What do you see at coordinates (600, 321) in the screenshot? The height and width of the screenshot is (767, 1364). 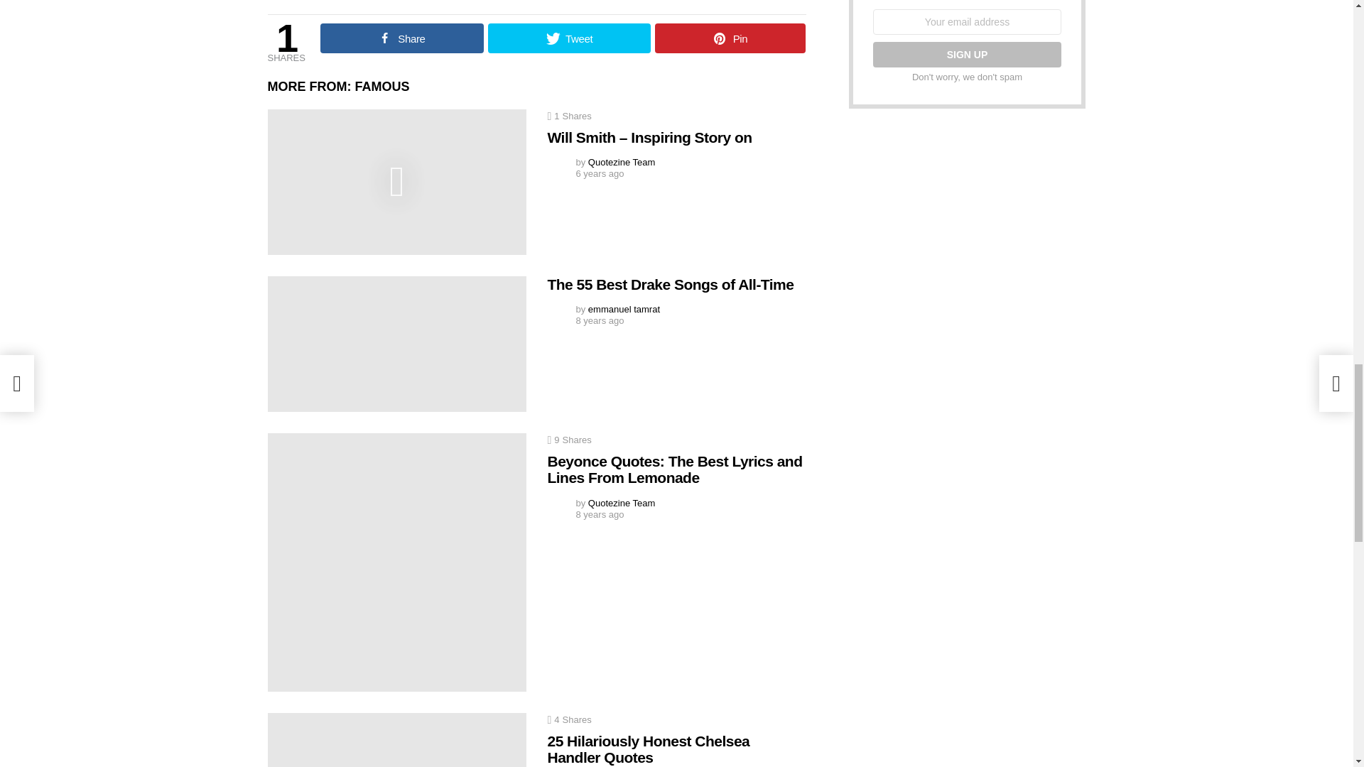 I see `July 8, 2016, 8:54 am` at bounding box center [600, 321].